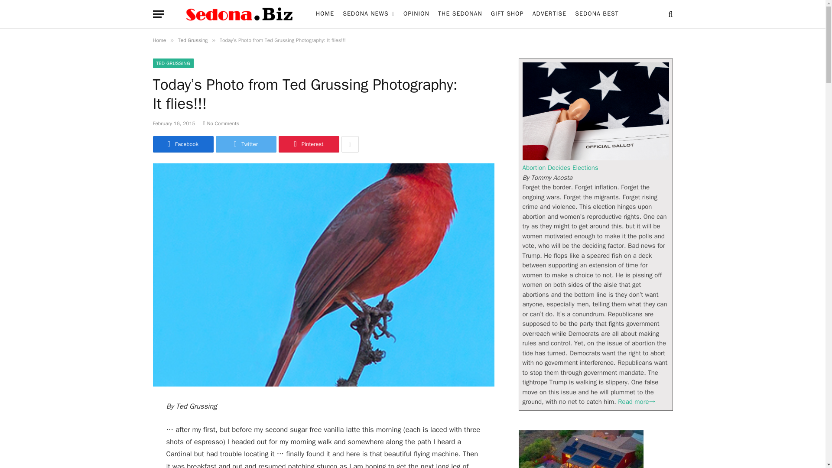  Describe the element at coordinates (416, 14) in the screenshot. I see `OPINION` at that location.